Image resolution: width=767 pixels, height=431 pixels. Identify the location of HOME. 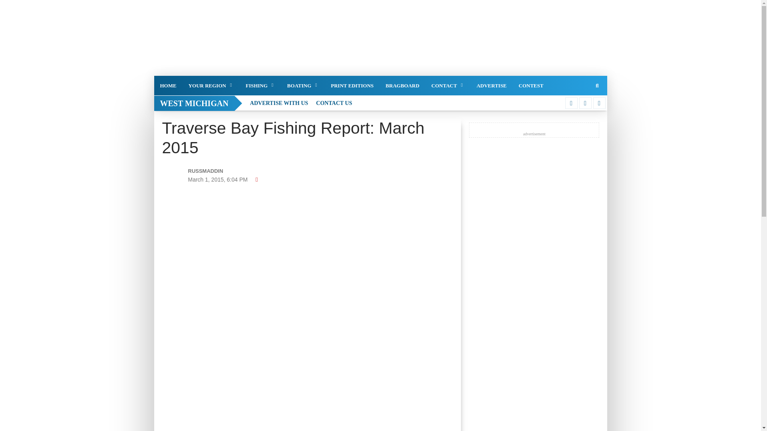
(168, 85).